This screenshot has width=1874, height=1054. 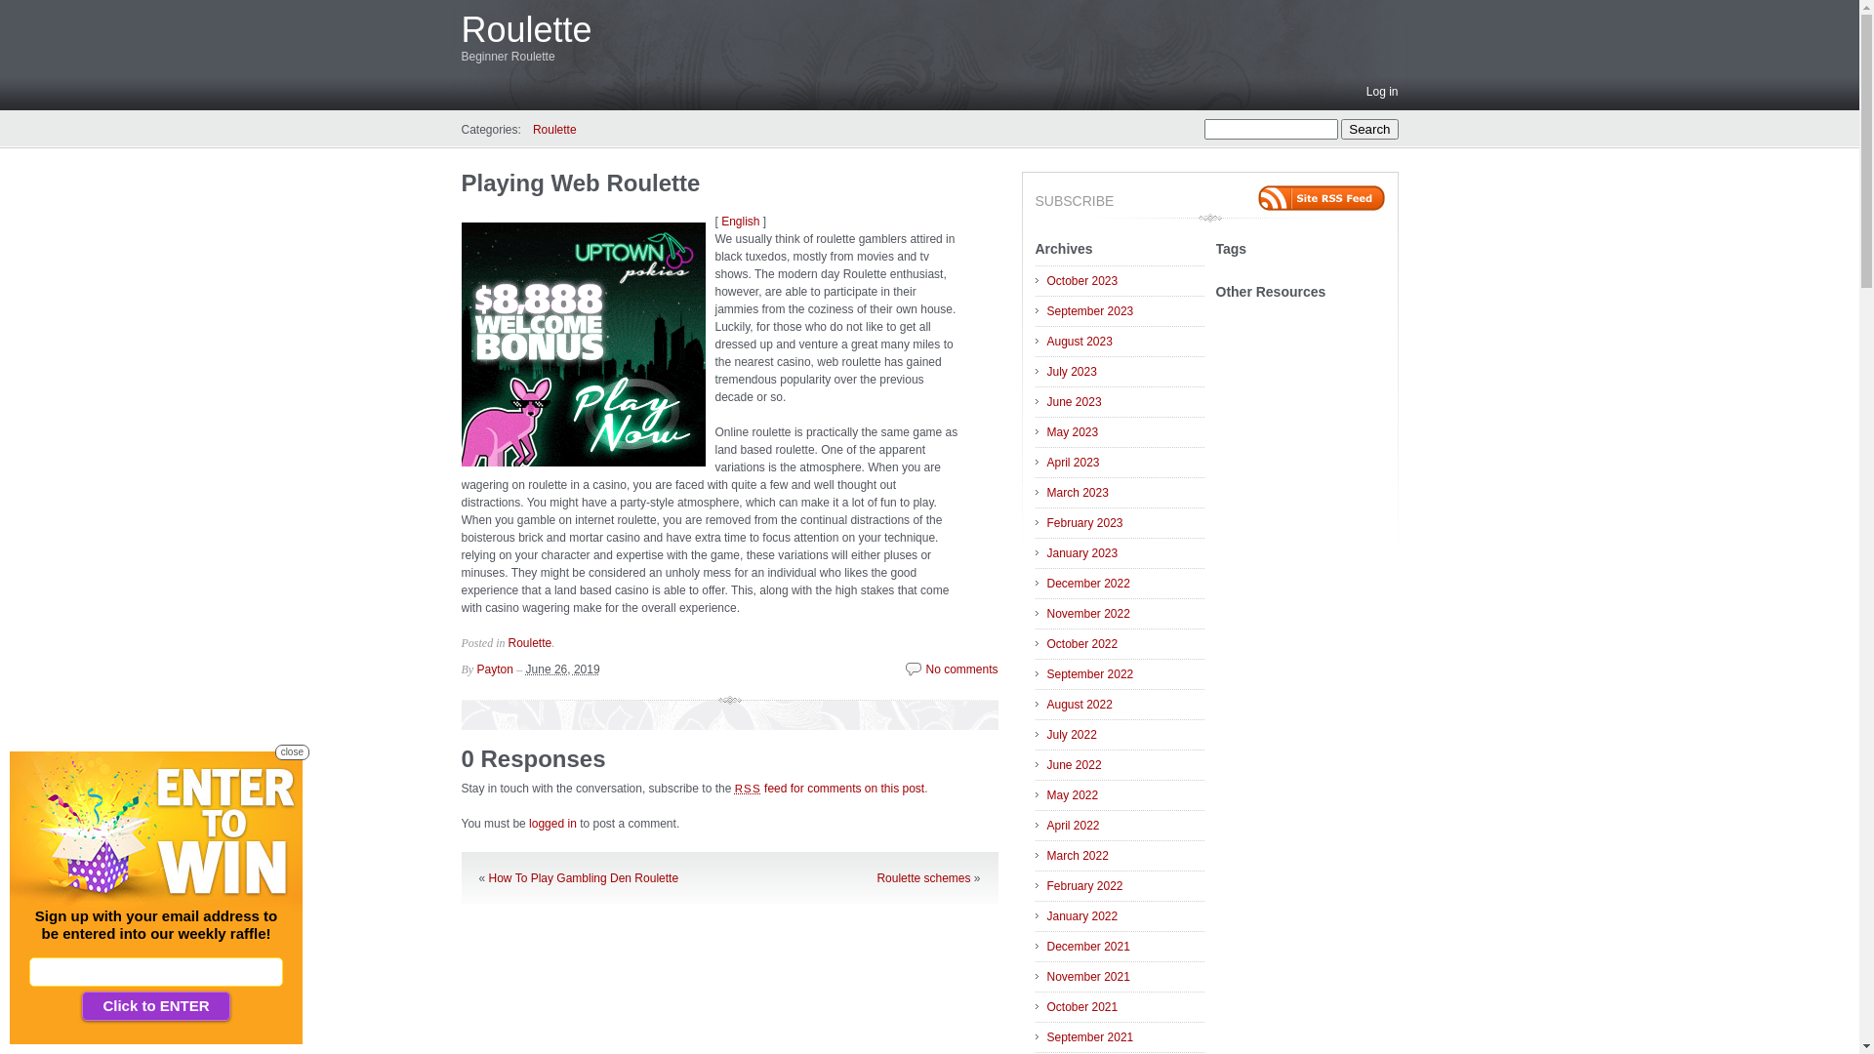 What do you see at coordinates (529, 643) in the screenshot?
I see `Roulette` at bounding box center [529, 643].